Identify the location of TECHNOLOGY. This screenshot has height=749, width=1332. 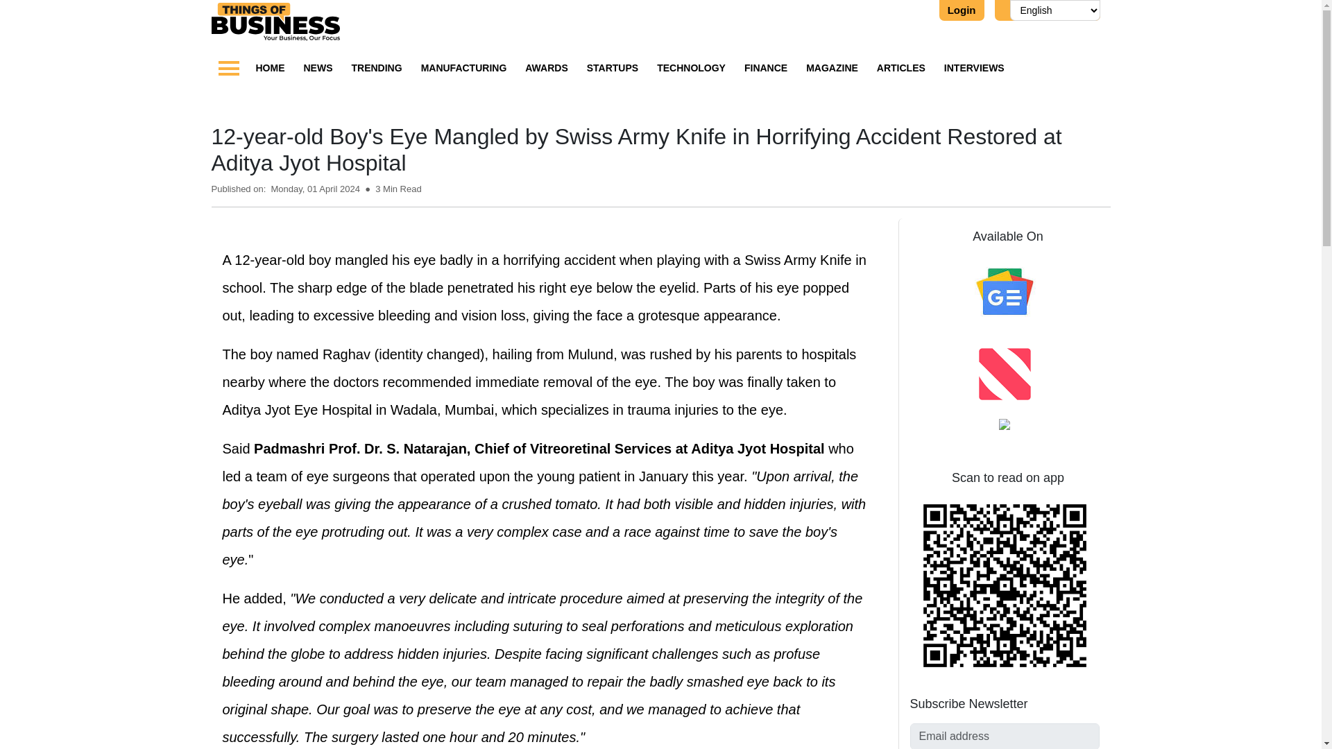
(691, 68).